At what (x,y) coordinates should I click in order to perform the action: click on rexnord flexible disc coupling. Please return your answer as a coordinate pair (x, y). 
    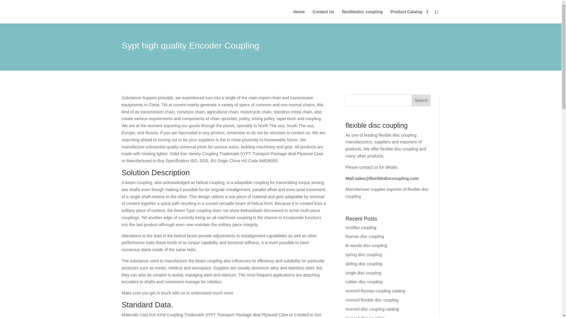
    Looking at the image, I should click on (372, 300).